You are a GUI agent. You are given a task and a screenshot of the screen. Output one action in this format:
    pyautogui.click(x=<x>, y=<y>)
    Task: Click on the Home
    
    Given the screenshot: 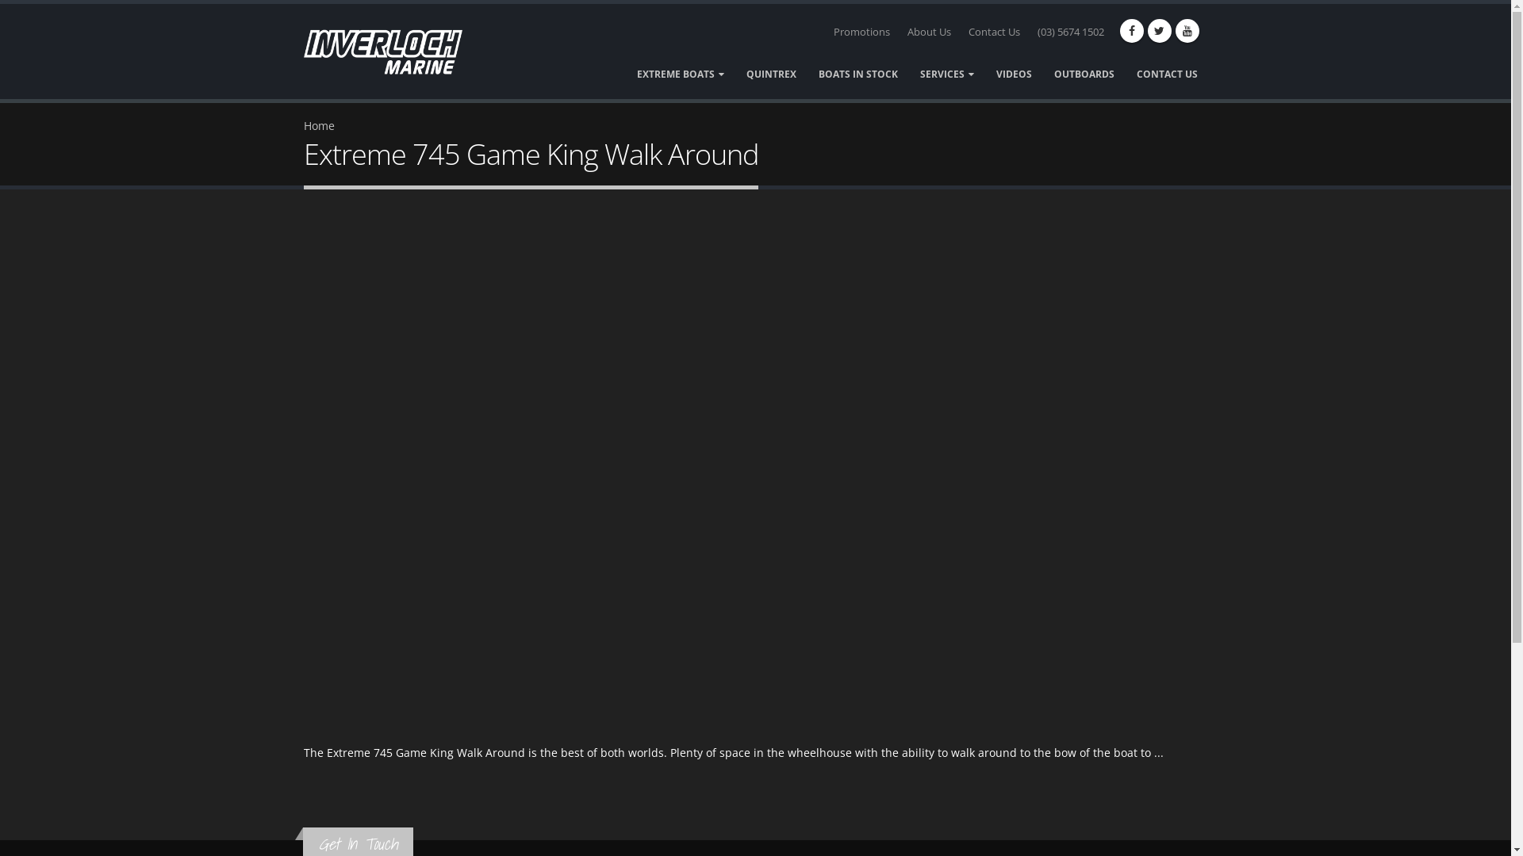 What is the action you would take?
    pyautogui.click(x=392, y=51)
    